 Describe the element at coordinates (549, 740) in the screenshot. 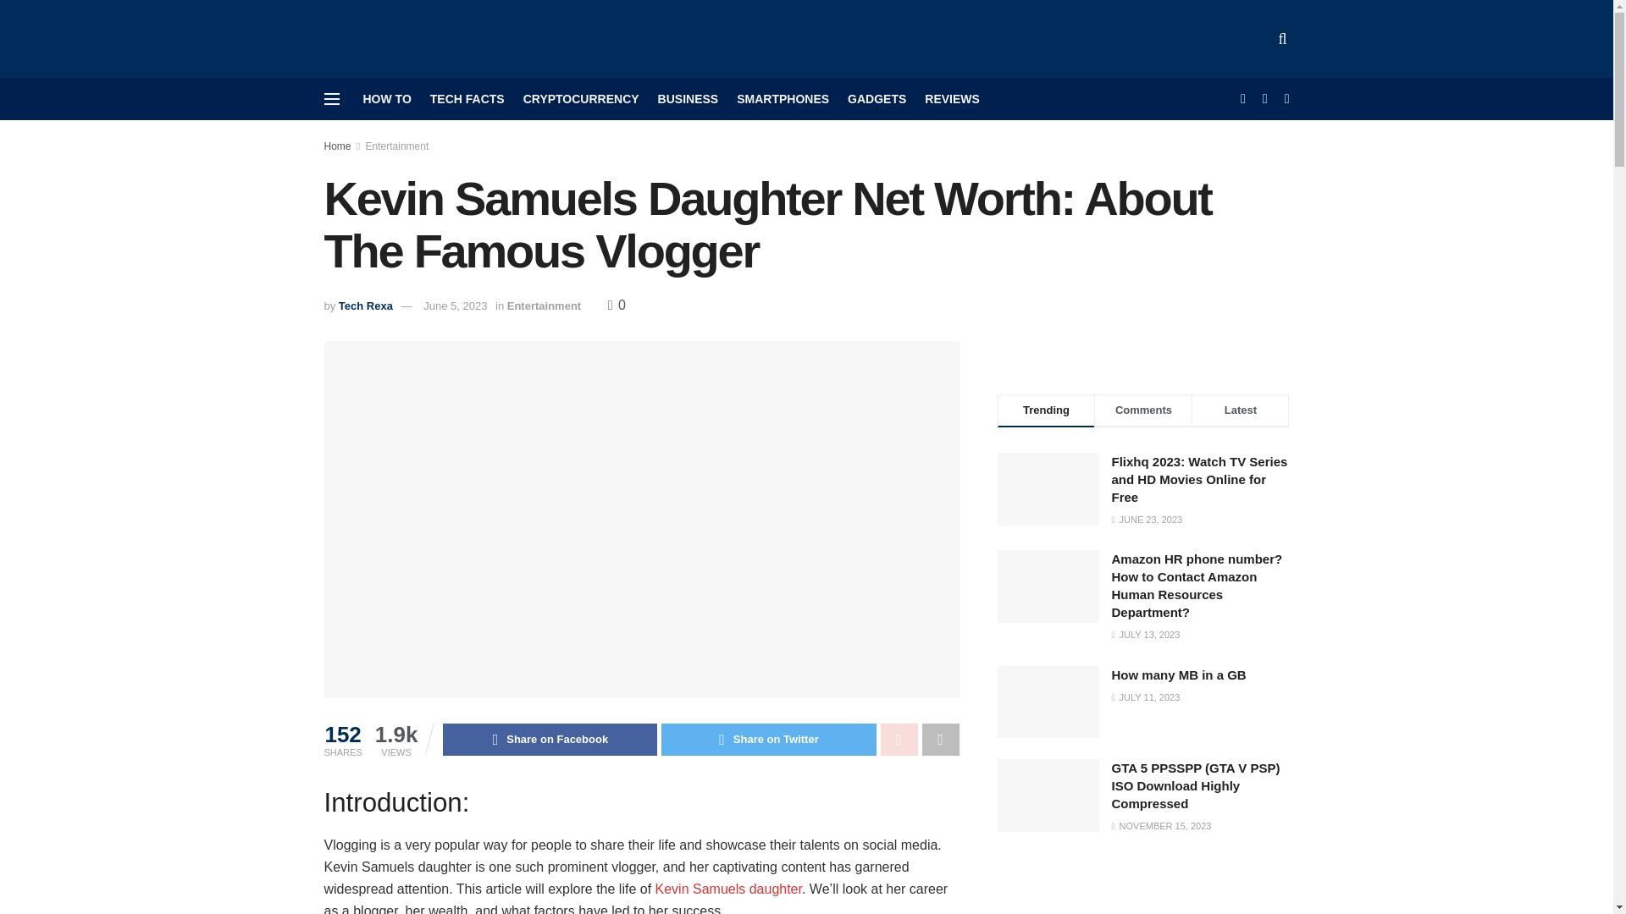

I see `Share on Facebook` at that location.